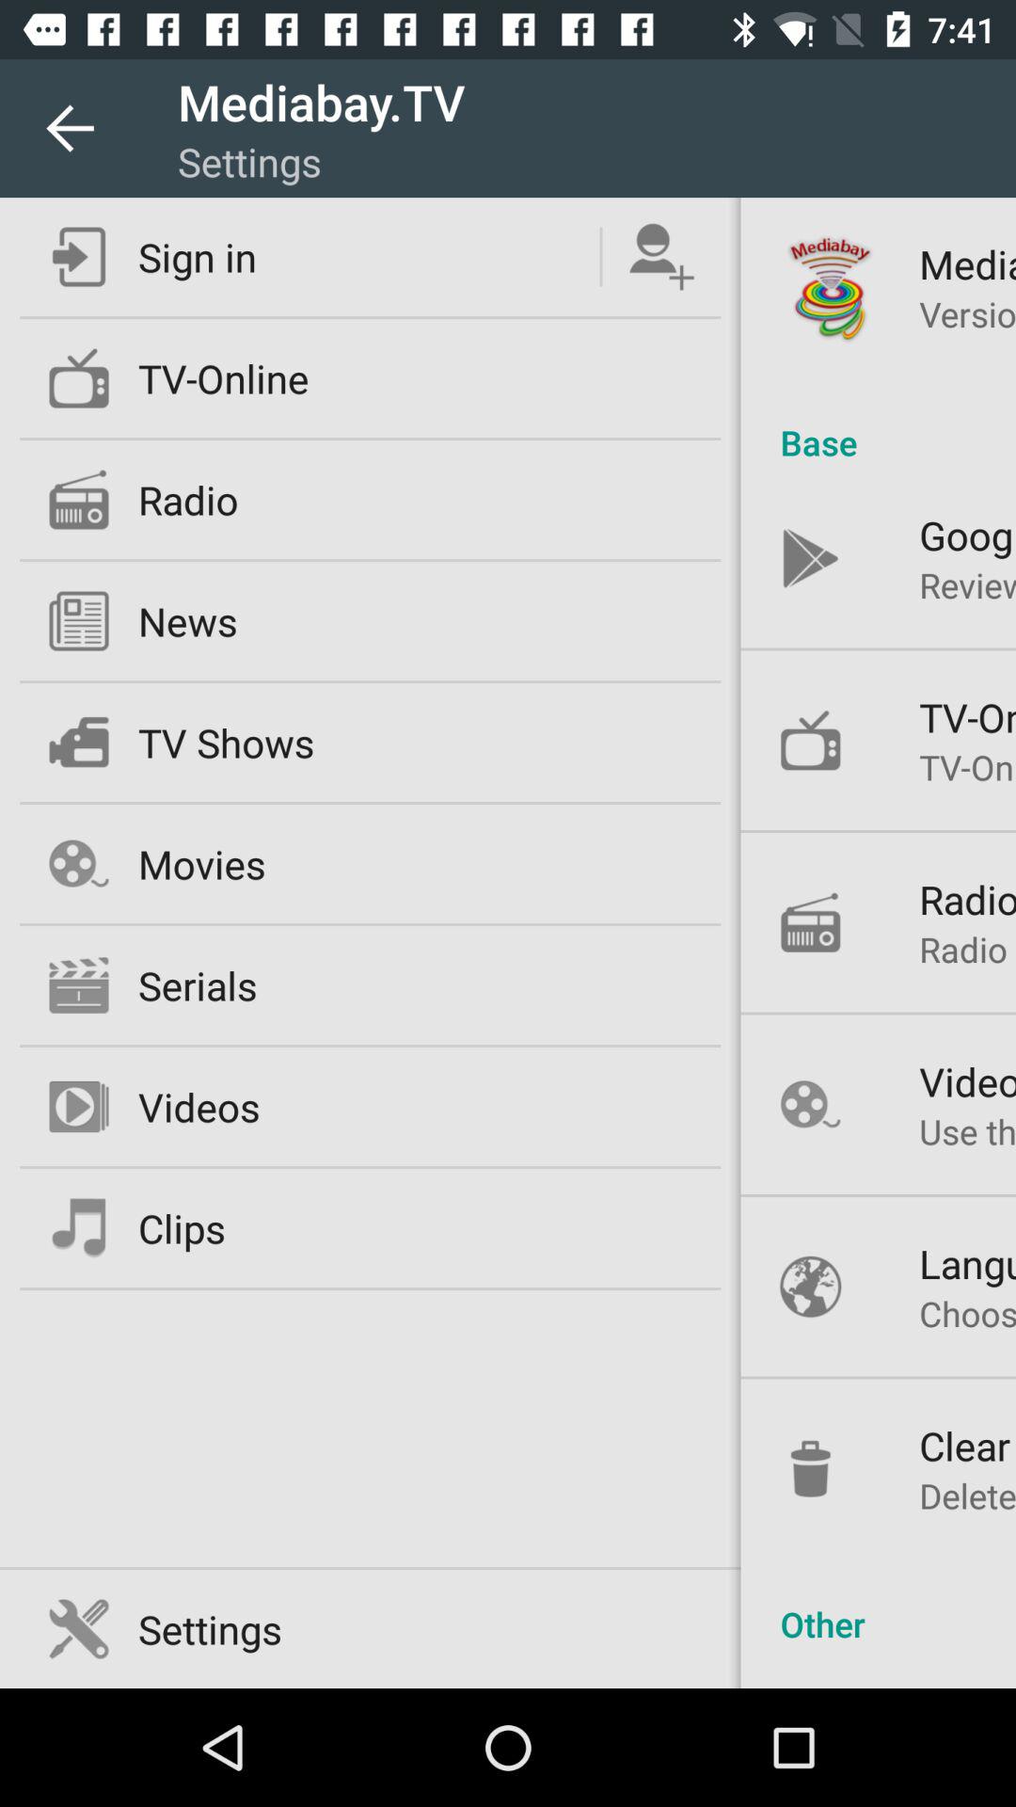 This screenshot has height=1807, width=1016. I want to click on choose review this app icon, so click(967, 584).